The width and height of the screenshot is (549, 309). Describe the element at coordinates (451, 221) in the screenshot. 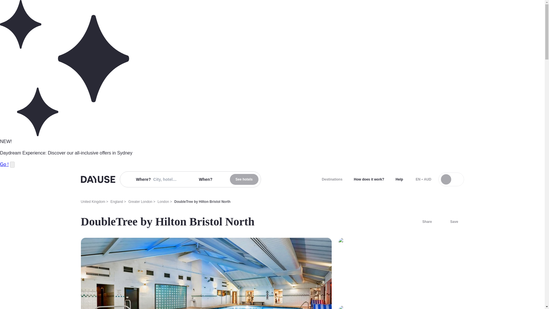

I see `Save` at that location.